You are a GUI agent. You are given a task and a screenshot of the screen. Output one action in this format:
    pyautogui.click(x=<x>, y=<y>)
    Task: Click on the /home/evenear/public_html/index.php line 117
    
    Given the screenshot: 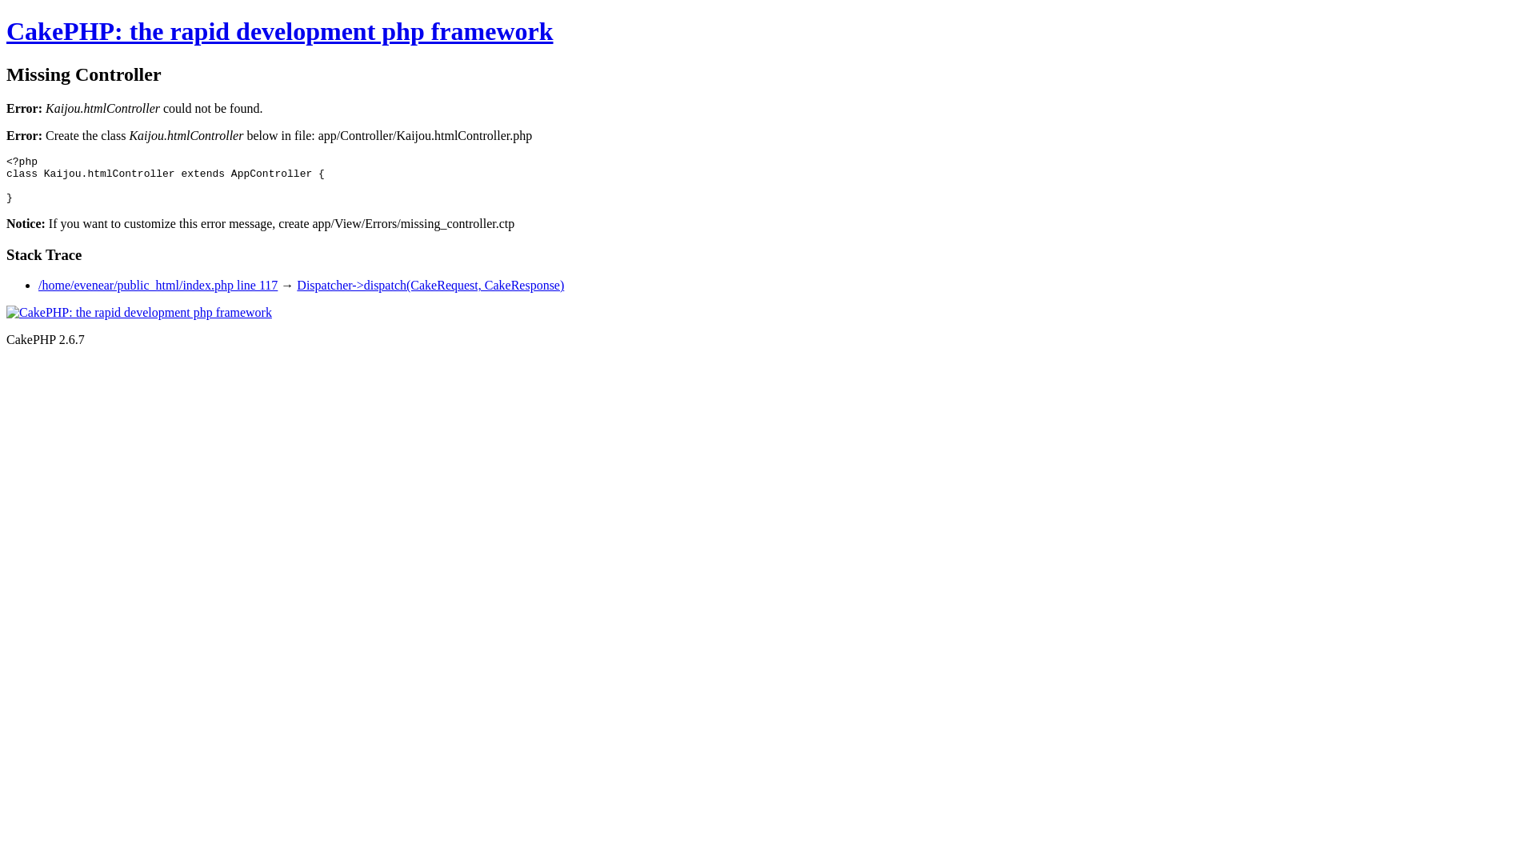 What is the action you would take?
    pyautogui.click(x=158, y=285)
    